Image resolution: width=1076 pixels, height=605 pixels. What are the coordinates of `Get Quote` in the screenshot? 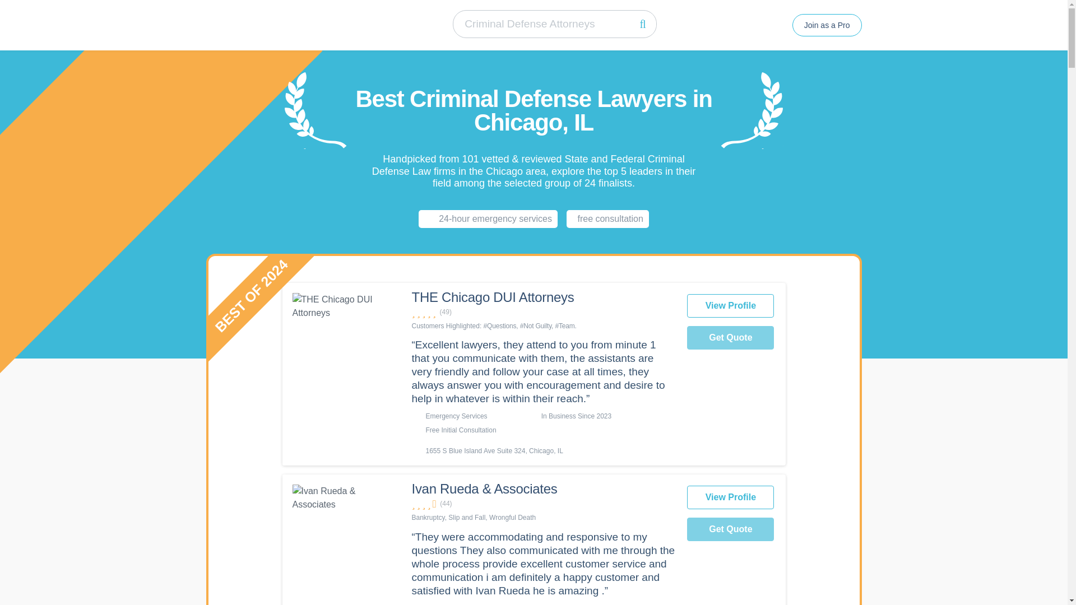 It's located at (730, 529).